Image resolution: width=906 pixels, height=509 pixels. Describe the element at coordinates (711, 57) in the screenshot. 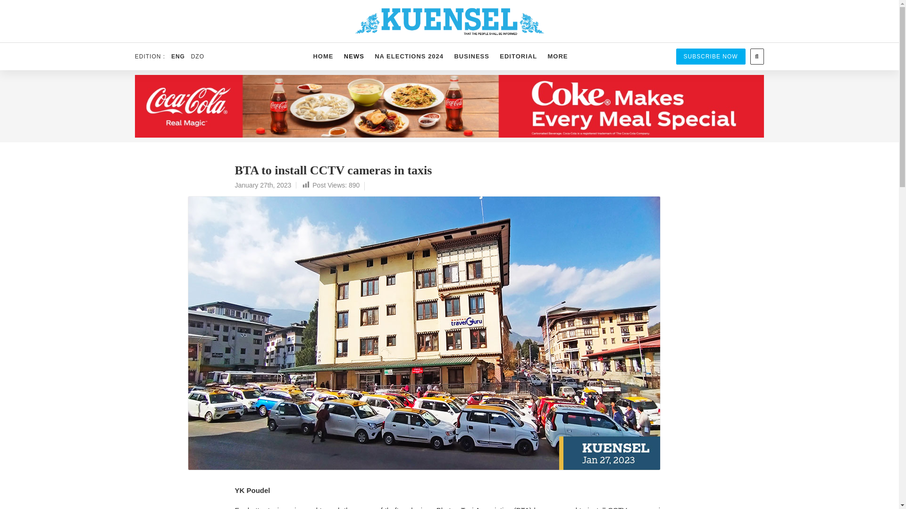

I see `SUBSCRIBE NOW` at that location.